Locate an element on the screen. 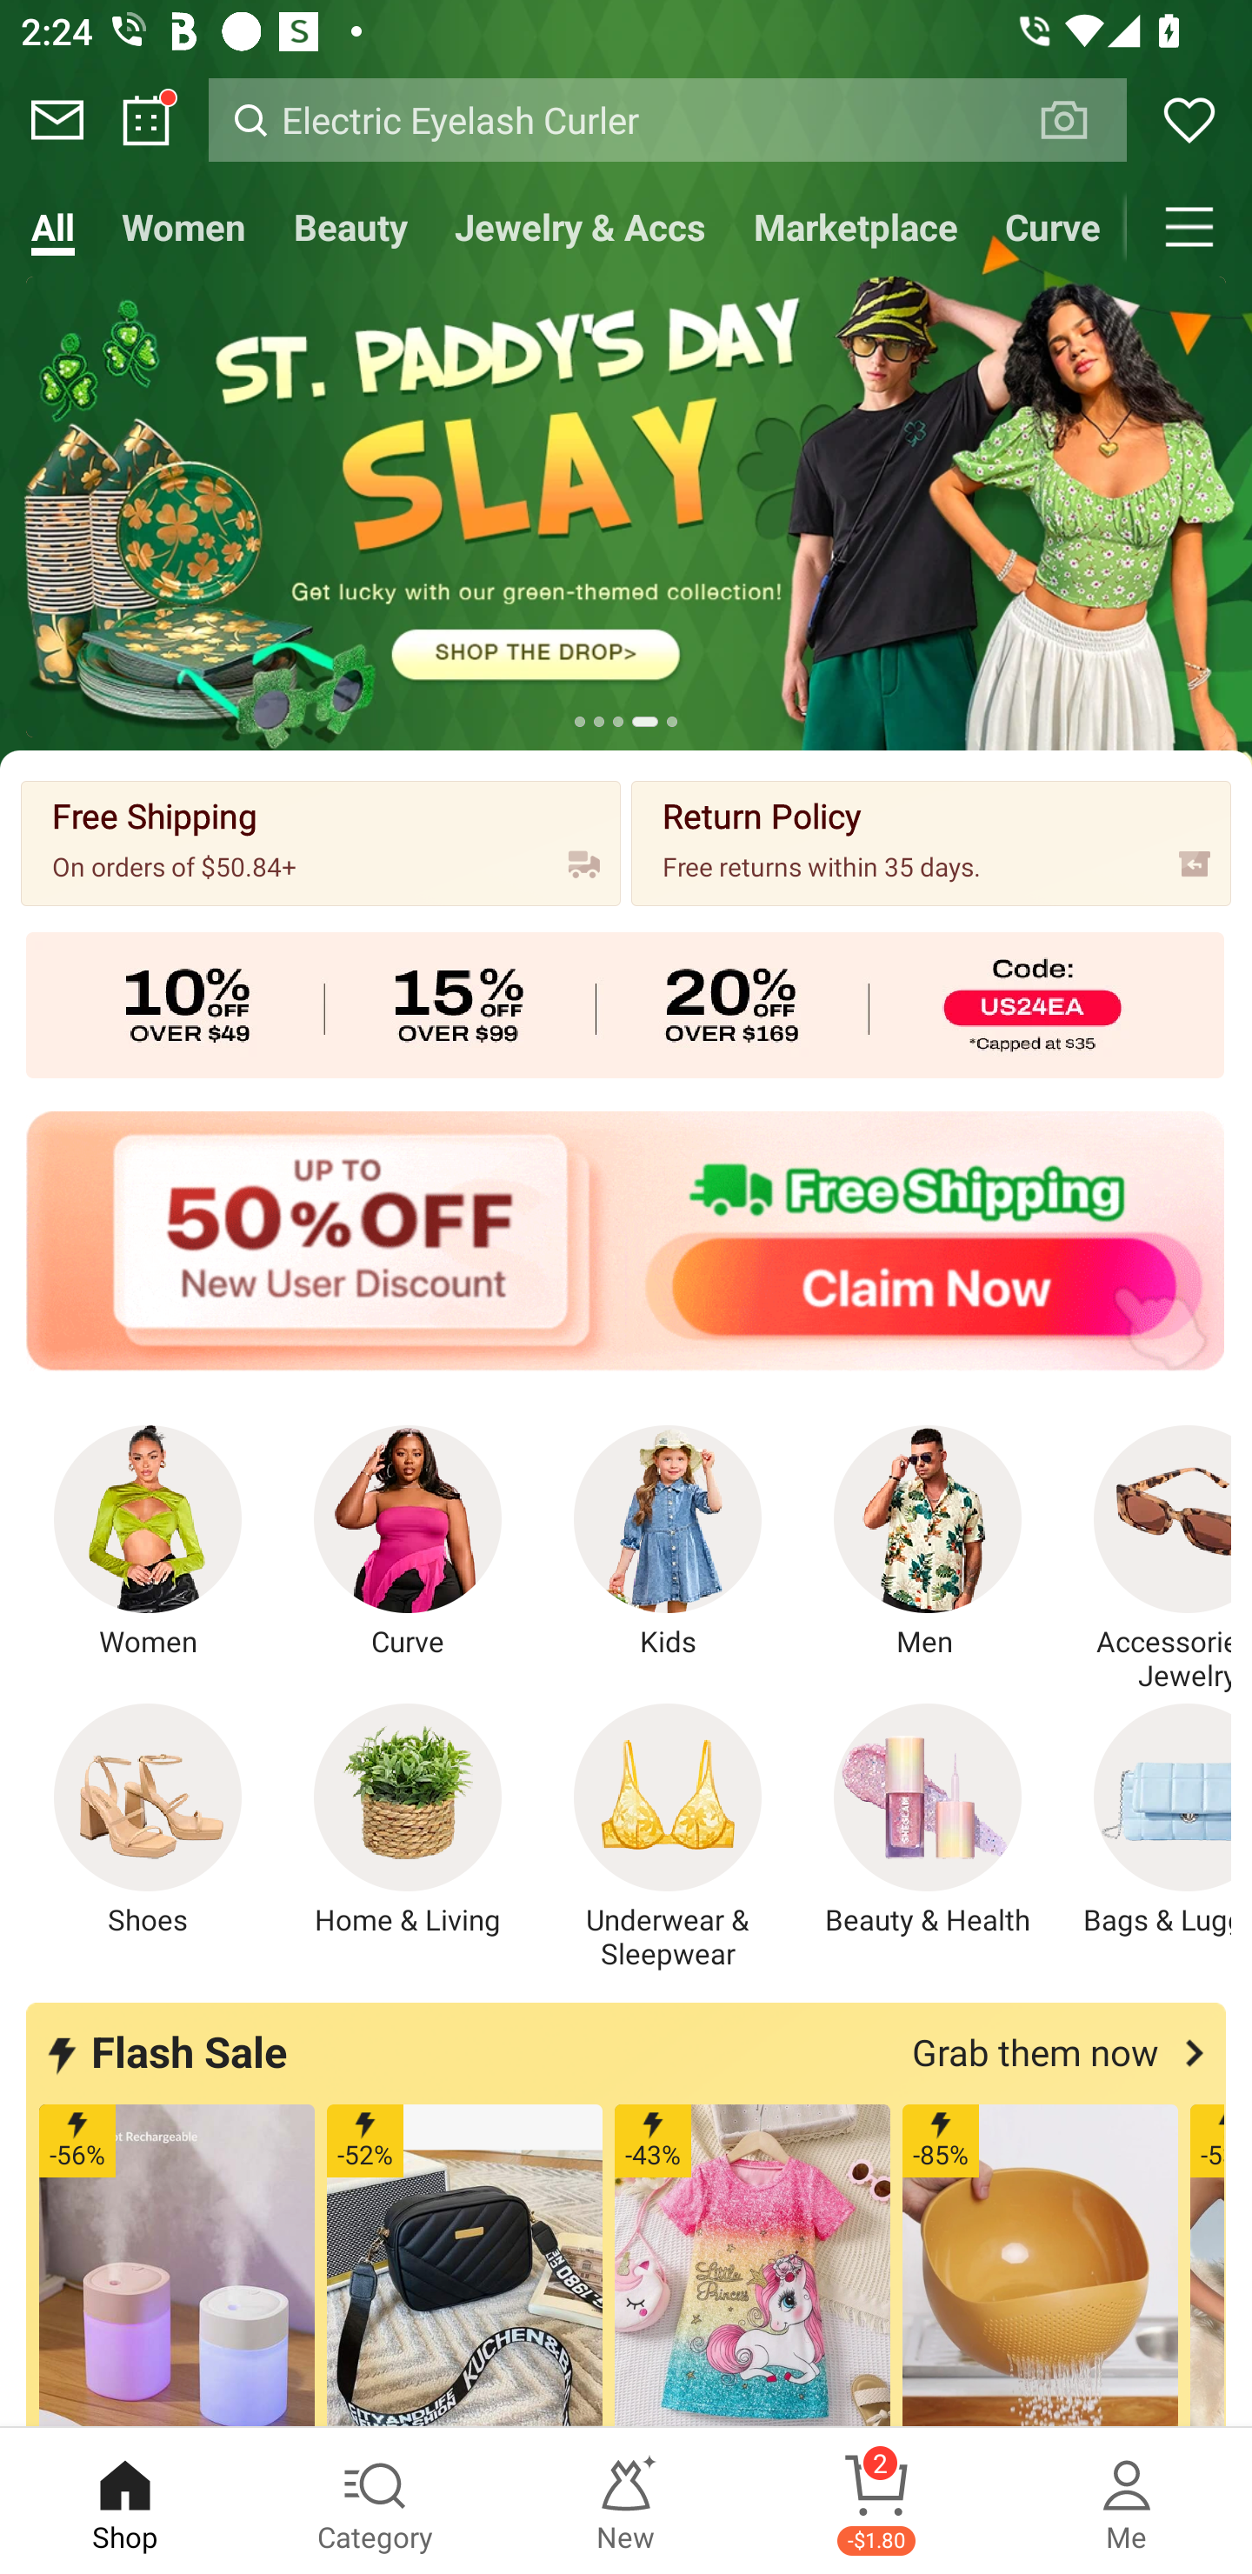 This screenshot has width=1252, height=2574. Beauty is located at coordinates (350, 226).